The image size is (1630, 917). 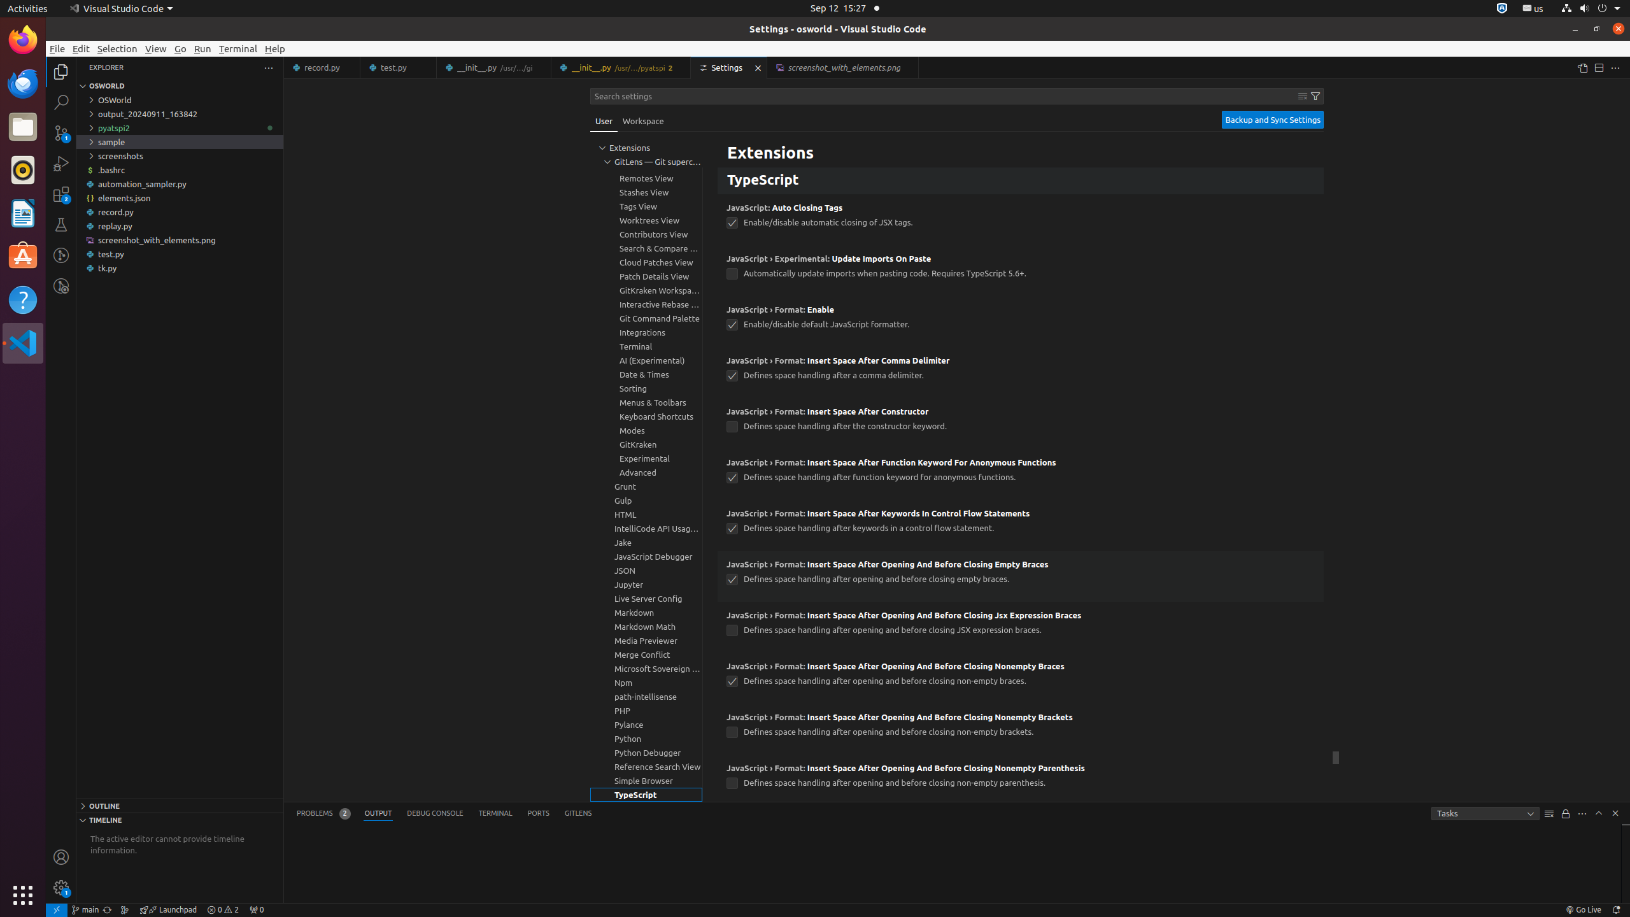 I want to click on record.py, so click(x=180, y=212).